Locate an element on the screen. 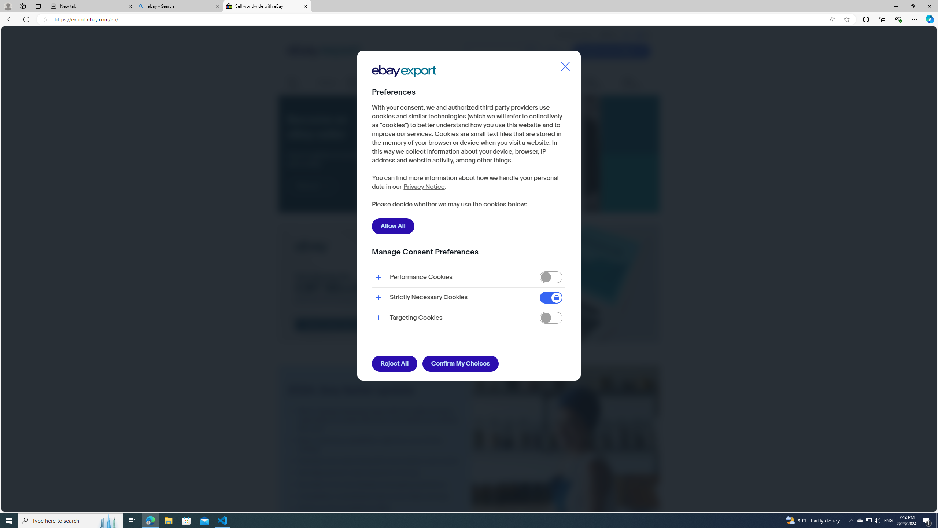 The image size is (938, 528). SEA is located at coordinates (640, 35).